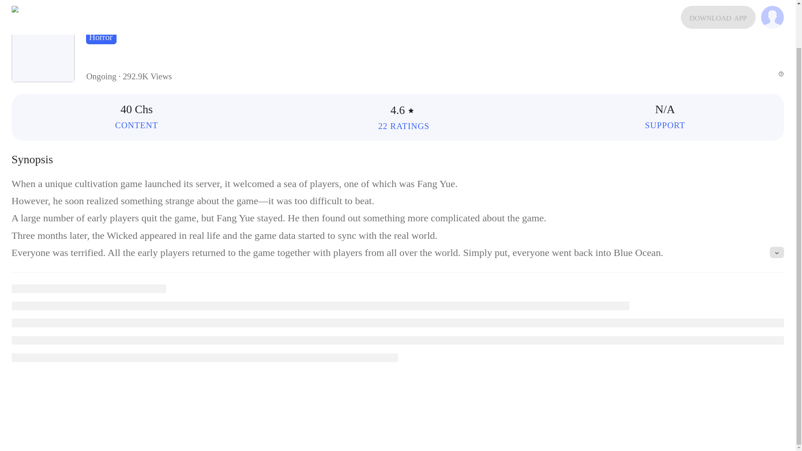 The width and height of the screenshot is (802, 451). I want to click on Horror, so click(101, 37).